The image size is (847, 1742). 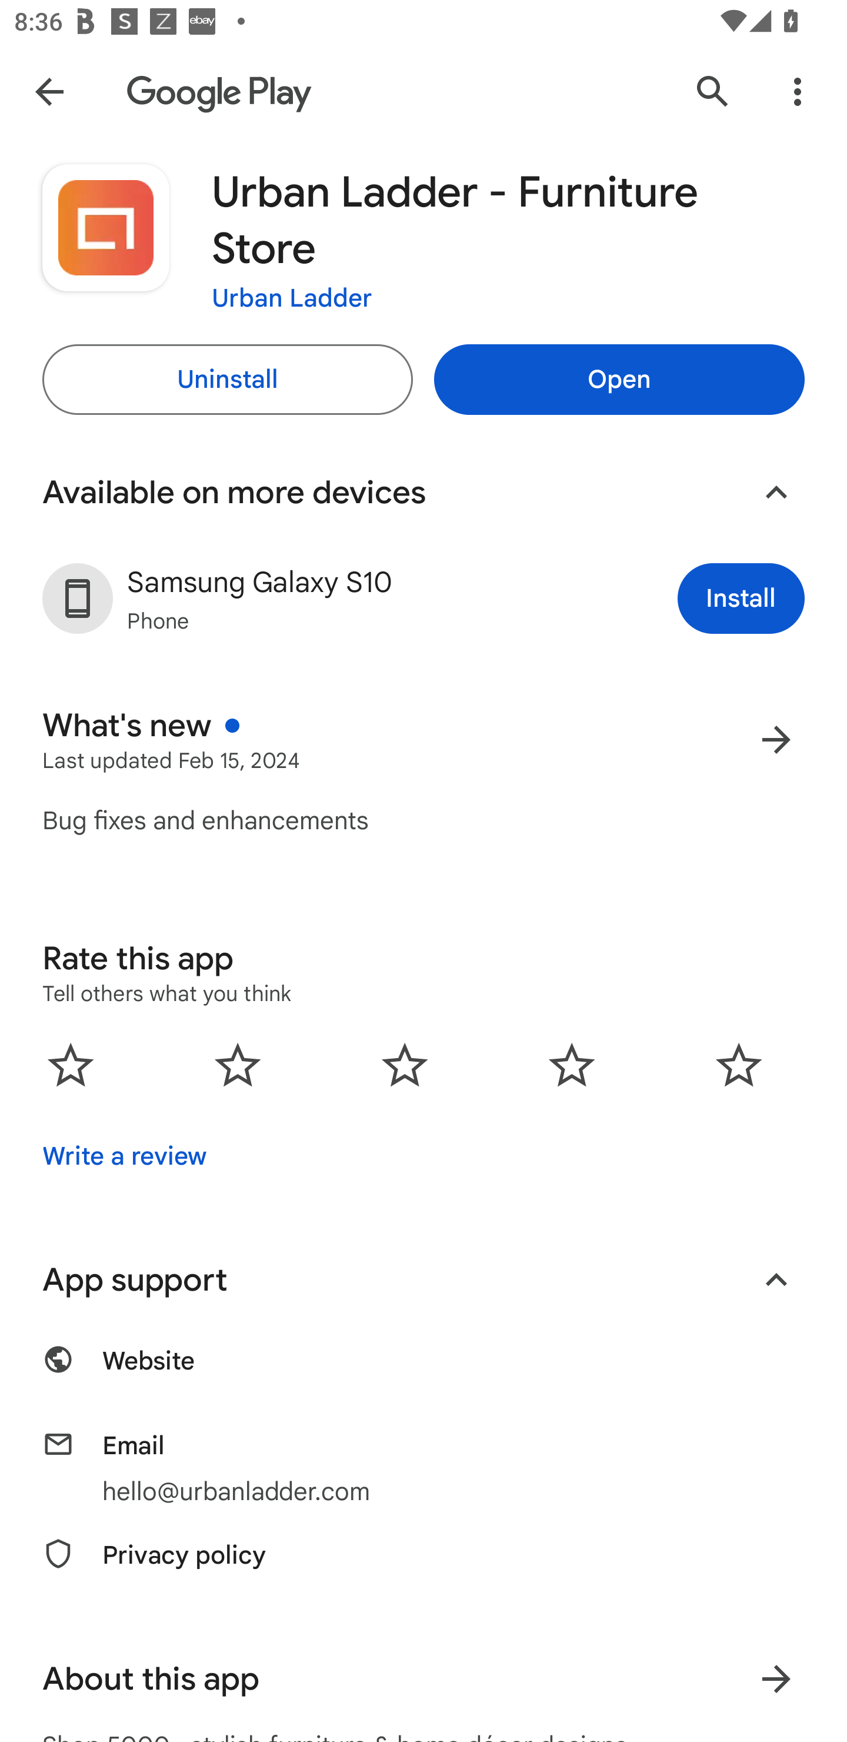 I want to click on Install, so click(x=741, y=598).